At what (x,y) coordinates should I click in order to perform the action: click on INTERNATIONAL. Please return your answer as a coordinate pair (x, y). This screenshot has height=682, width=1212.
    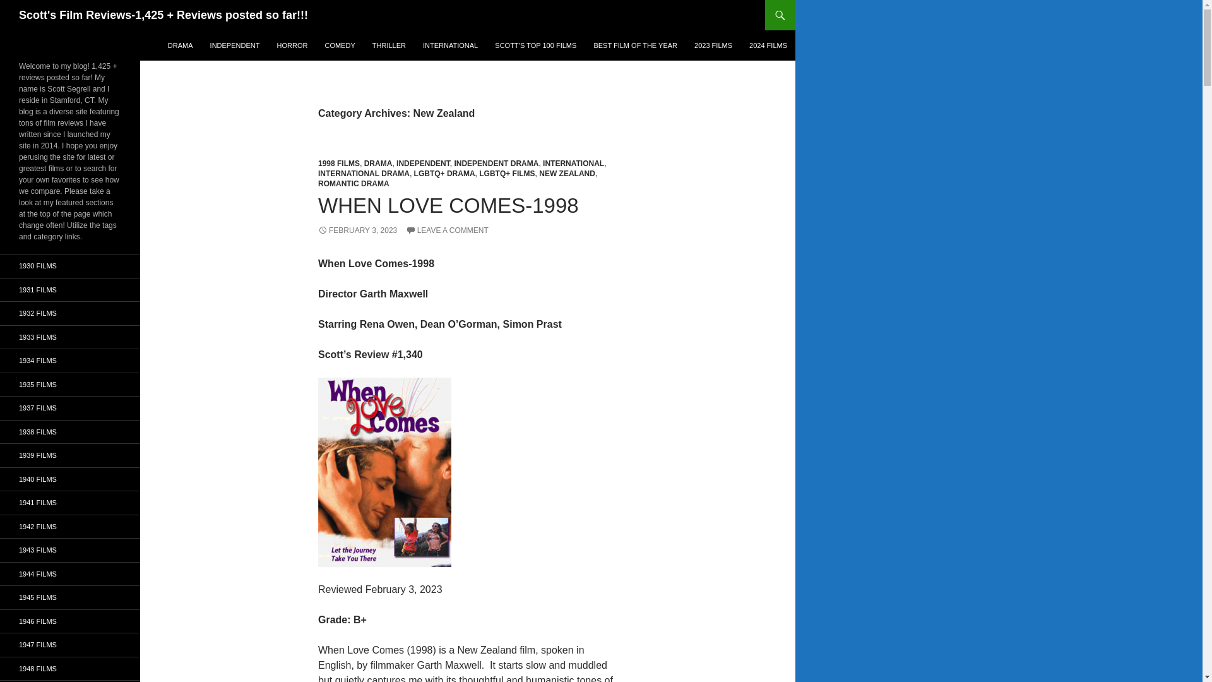
    Looking at the image, I should click on (451, 45).